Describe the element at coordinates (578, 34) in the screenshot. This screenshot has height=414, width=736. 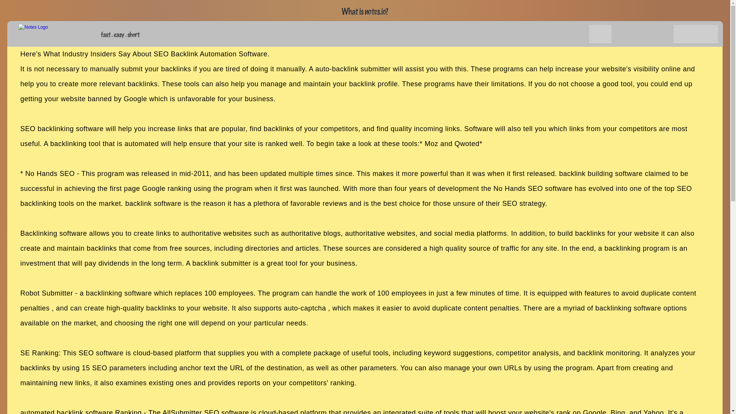
I see `Popular notes` at that location.